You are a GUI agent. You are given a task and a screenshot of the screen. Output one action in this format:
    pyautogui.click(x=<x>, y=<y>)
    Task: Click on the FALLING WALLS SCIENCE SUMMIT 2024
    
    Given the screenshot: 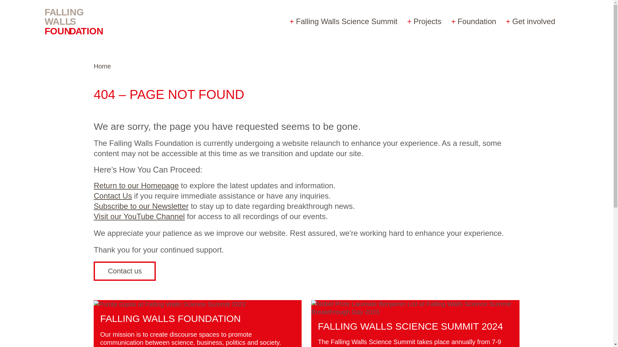 What is the action you would take?
    pyautogui.click(x=410, y=326)
    